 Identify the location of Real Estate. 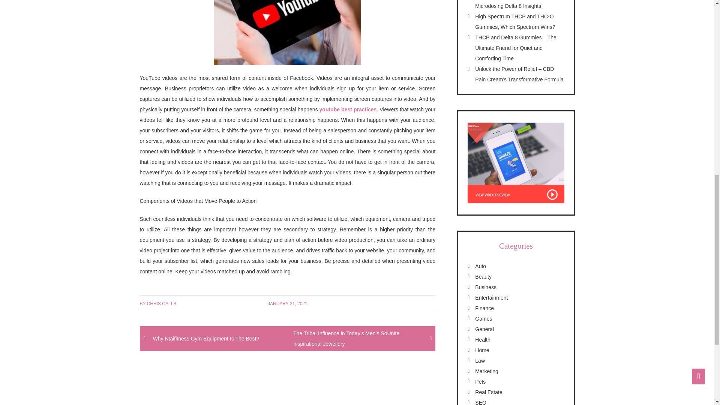
(488, 392).